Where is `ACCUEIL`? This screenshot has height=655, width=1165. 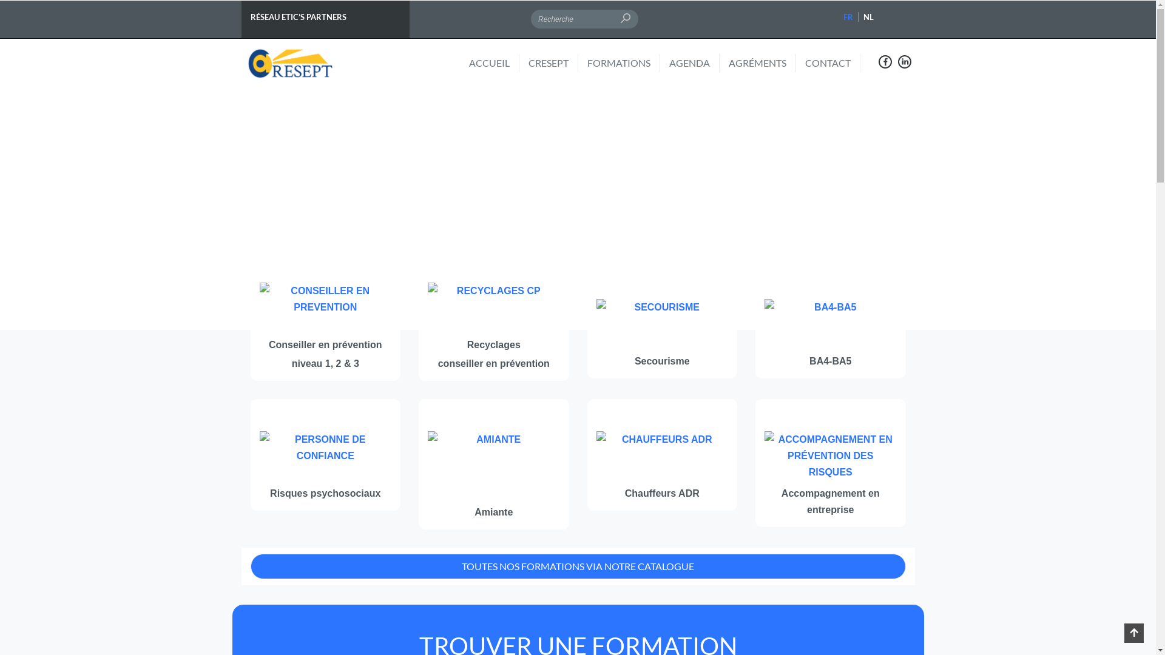
ACCUEIL is located at coordinates (494, 63).